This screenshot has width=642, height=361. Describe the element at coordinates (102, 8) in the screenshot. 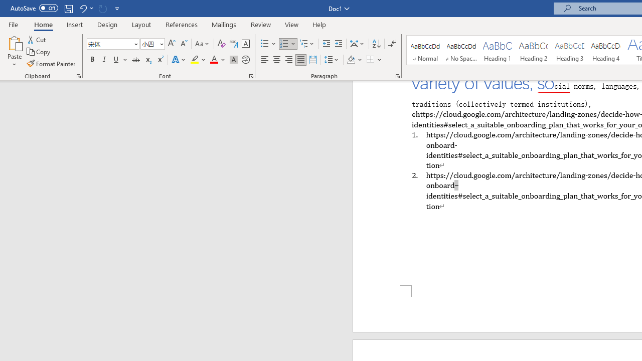

I see `Can't Repeat` at that location.